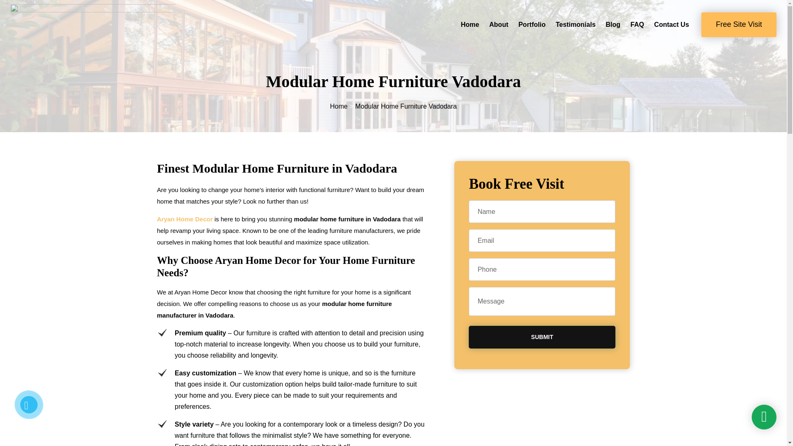  Describe the element at coordinates (532, 24) in the screenshot. I see `Portfolio` at that location.